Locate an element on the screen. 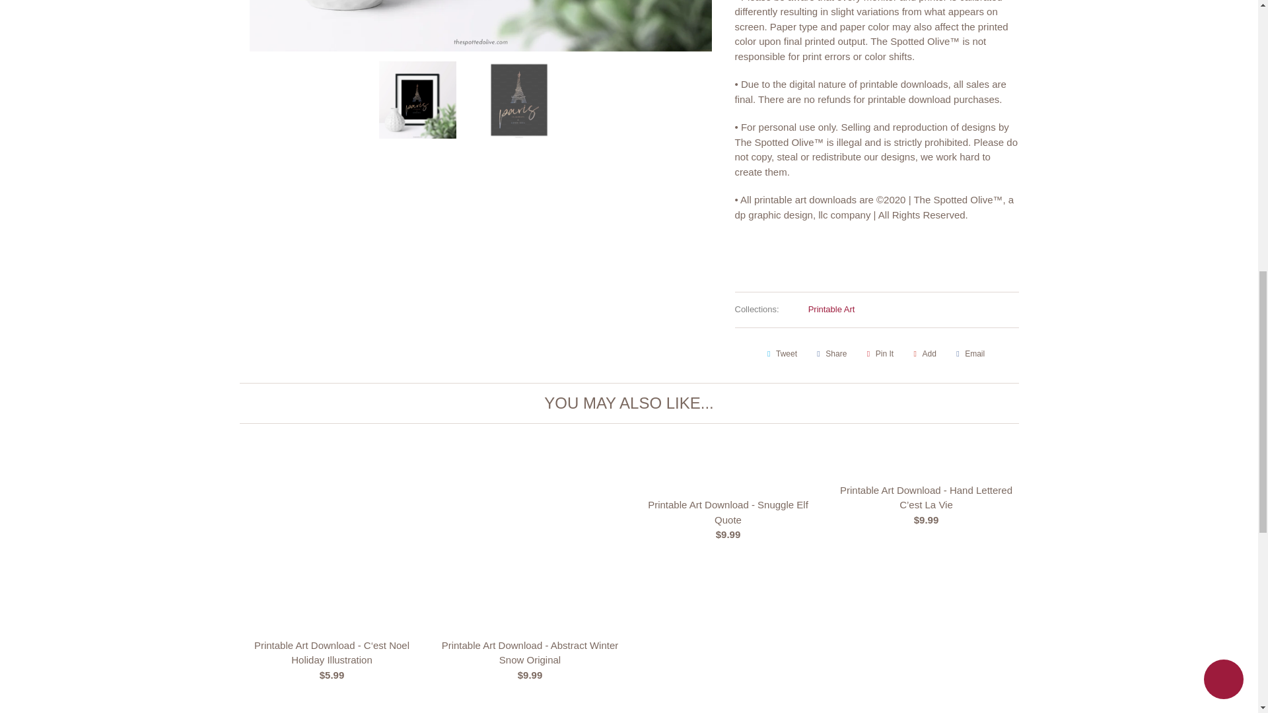 The height and width of the screenshot is (713, 1268). Browse Printable Art is located at coordinates (831, 309).